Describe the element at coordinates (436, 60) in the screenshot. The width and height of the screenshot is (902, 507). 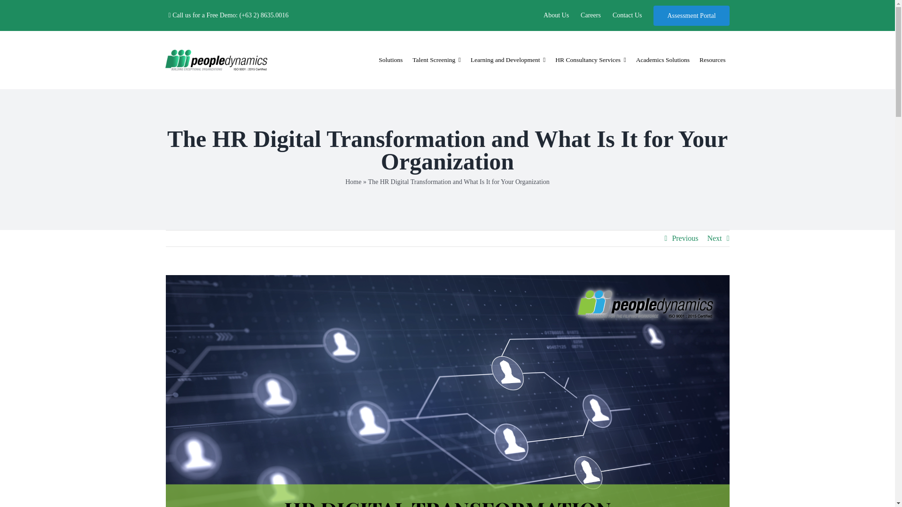
I see `Talent Screening` at that location.